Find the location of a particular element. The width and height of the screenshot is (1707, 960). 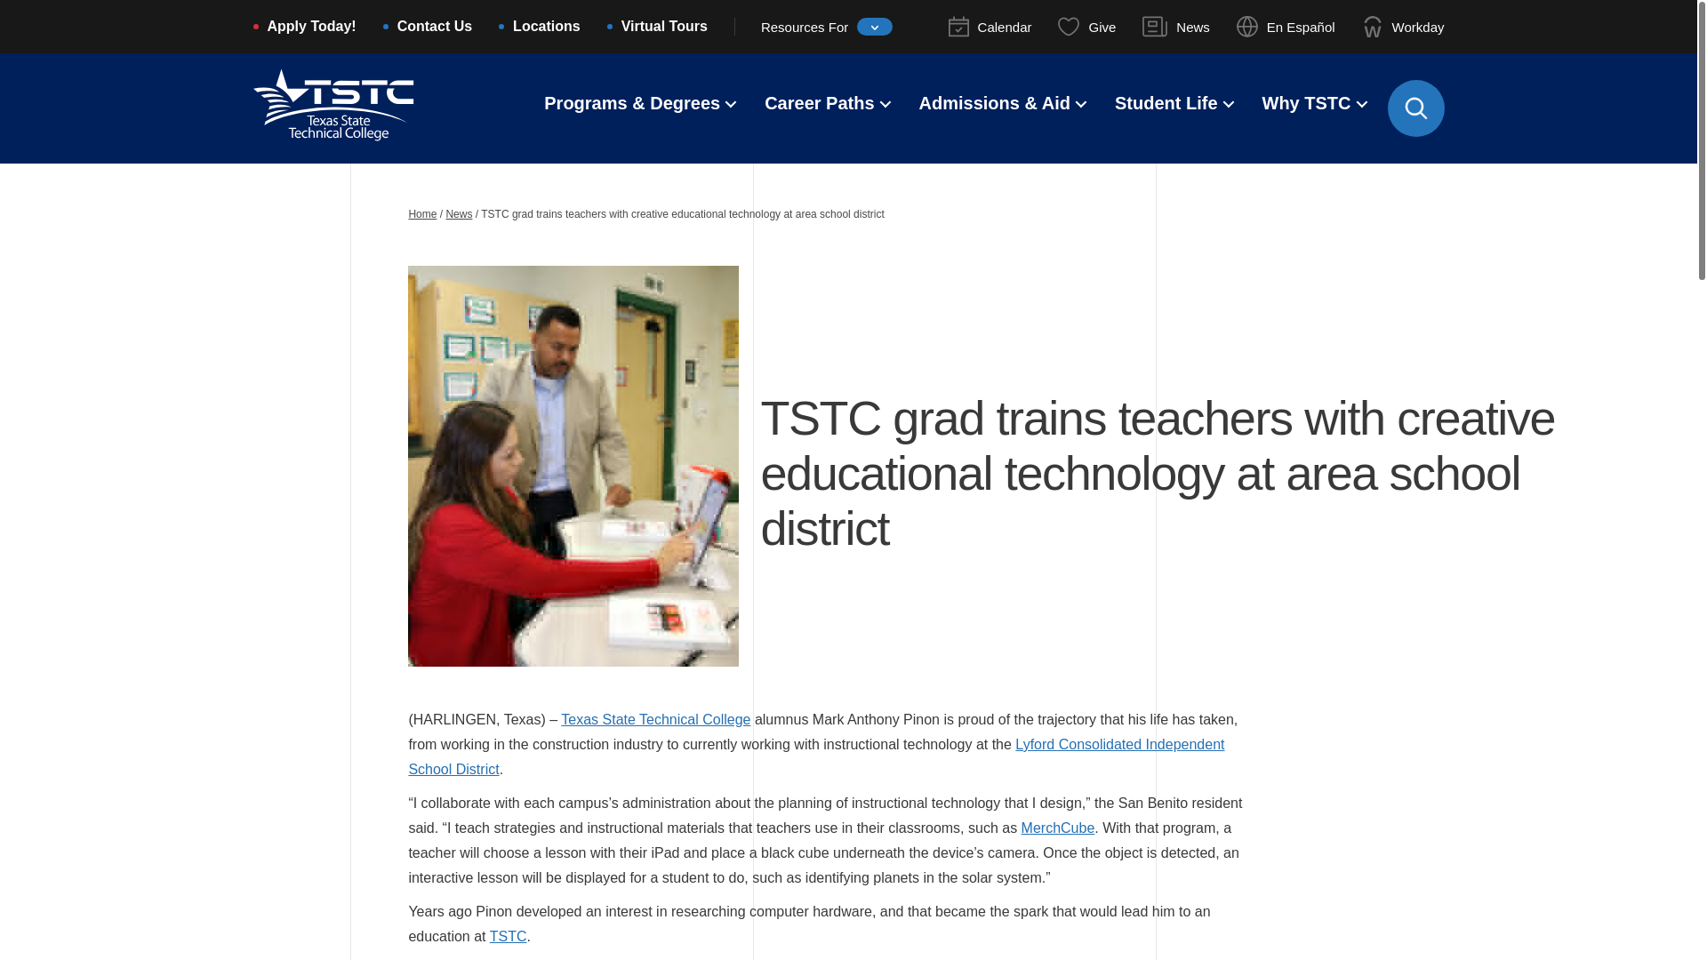

Apply Today! is located at coordinates (310, 28).